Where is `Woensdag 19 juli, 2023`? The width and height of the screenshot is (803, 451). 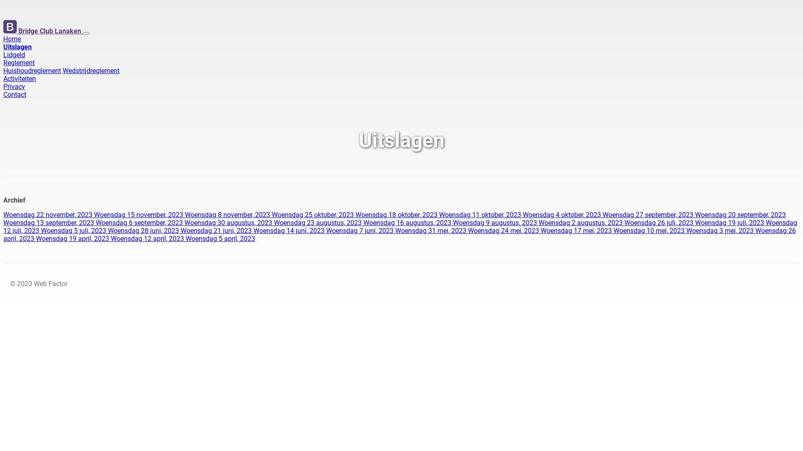
Woensdag 19 juli, 2023 is located at coordinates (730, 223).